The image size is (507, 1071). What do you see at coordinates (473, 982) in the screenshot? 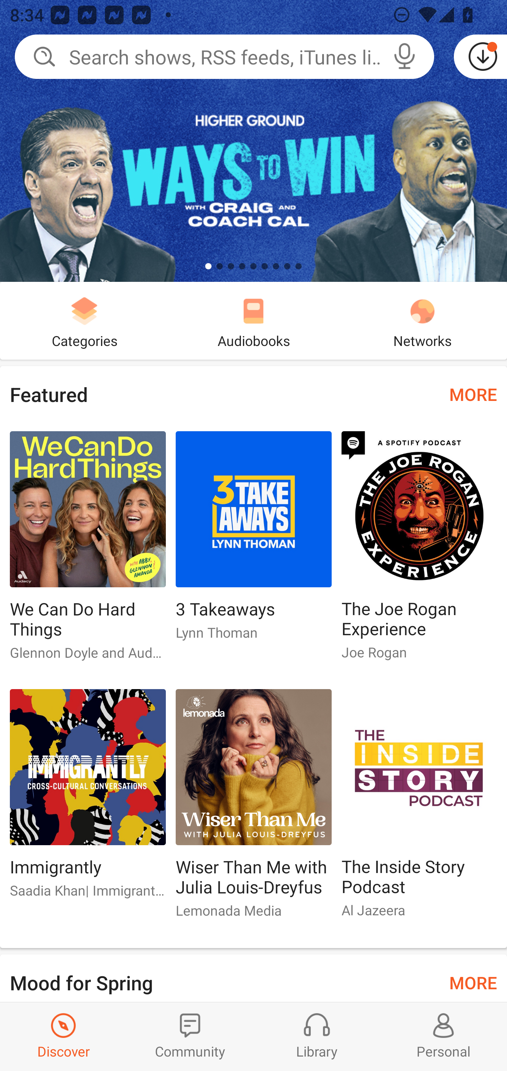
I see `MORE` at bounding box center [473, 982].